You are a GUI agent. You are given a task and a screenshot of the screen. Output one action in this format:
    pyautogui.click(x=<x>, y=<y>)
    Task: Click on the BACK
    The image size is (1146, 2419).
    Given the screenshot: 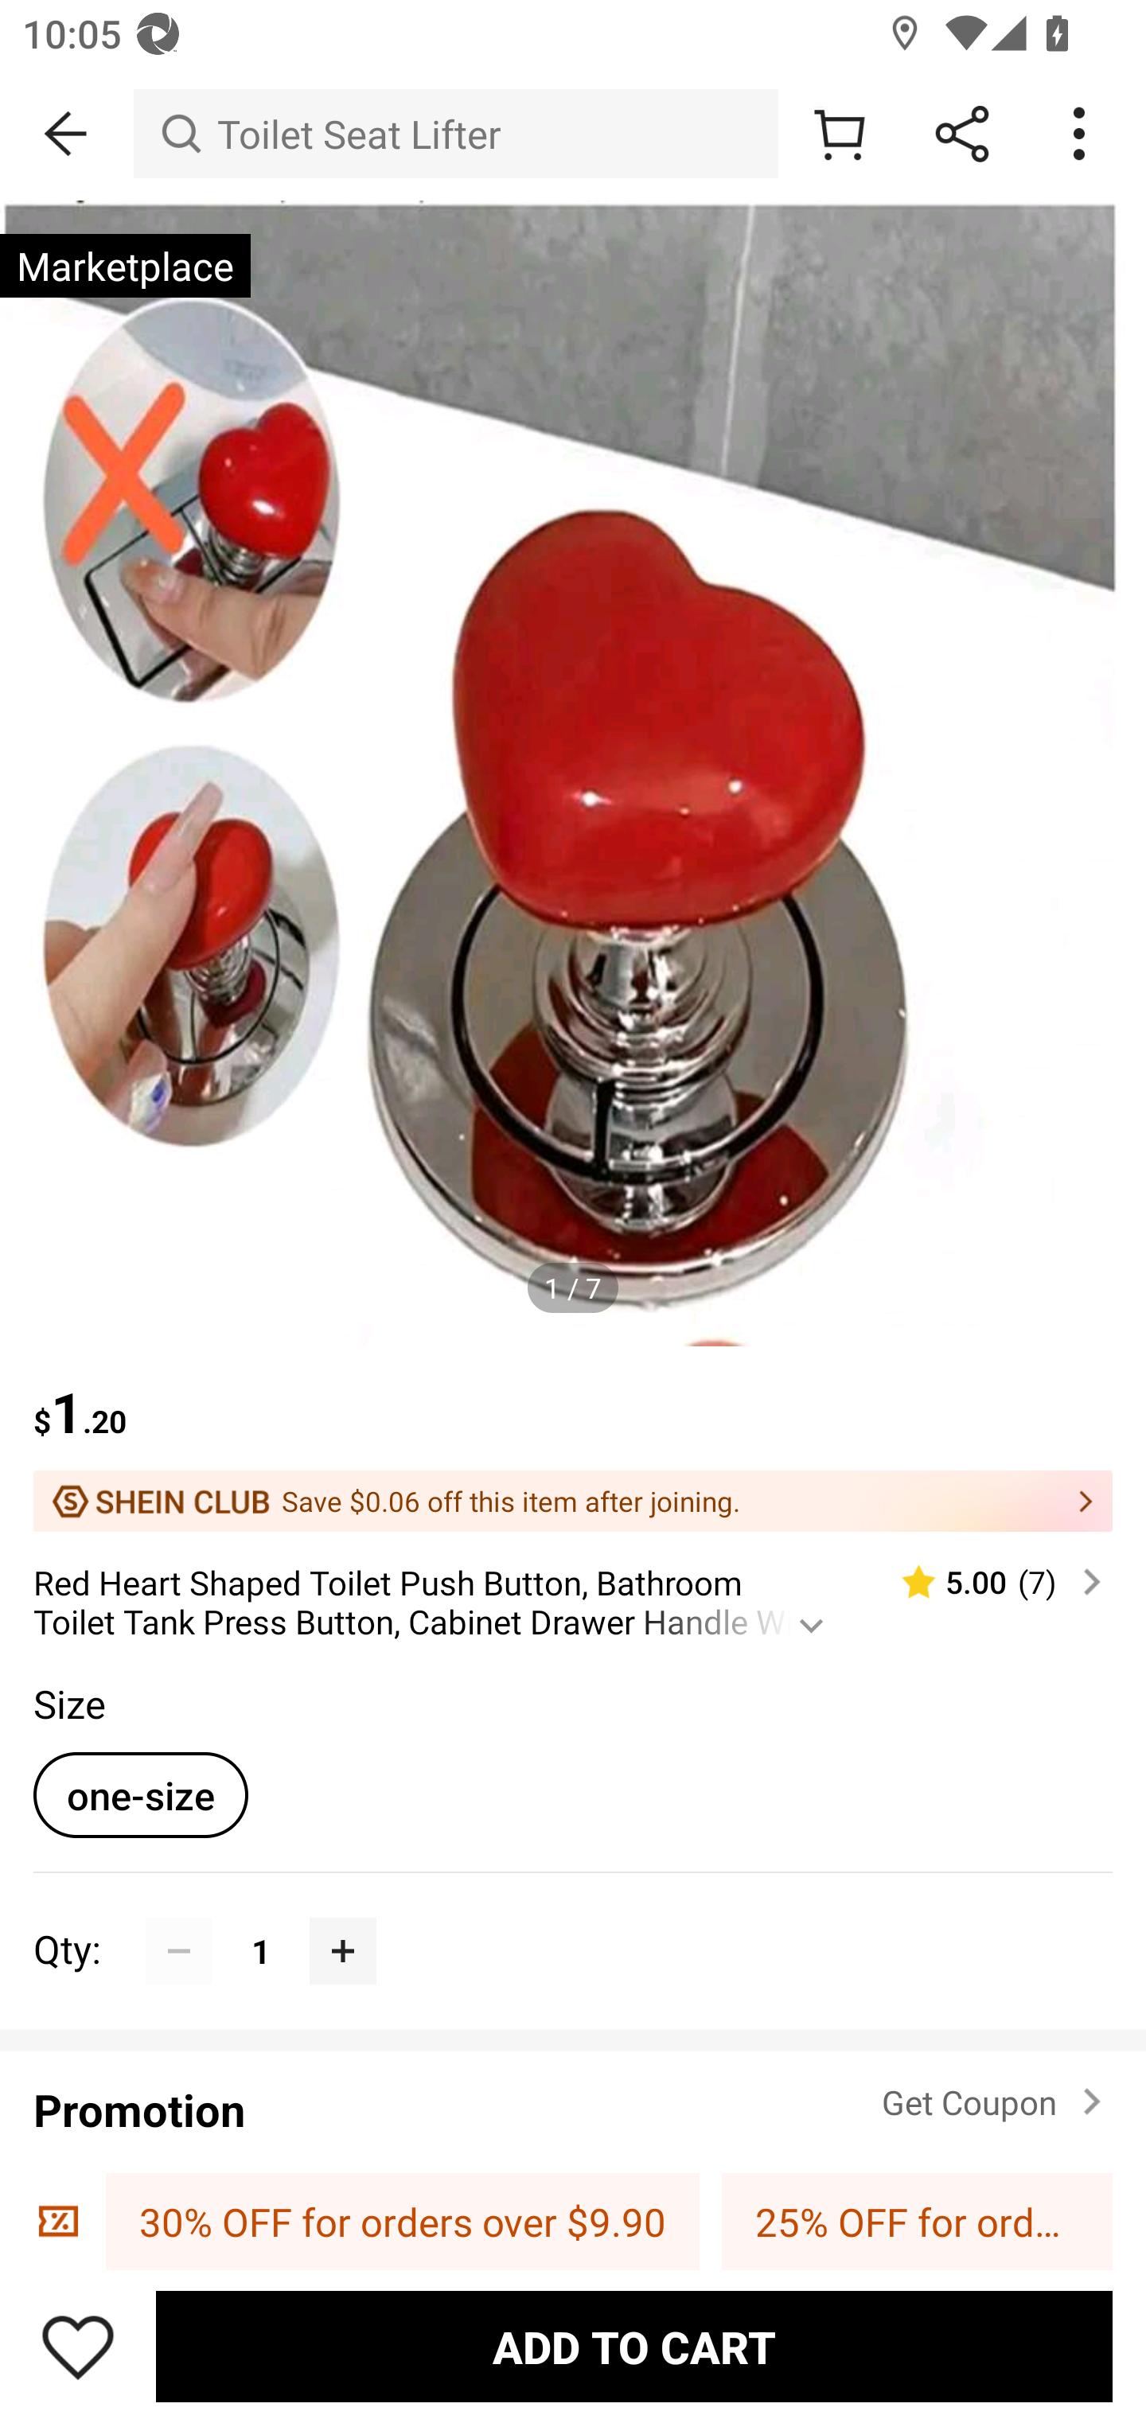 What is the action you would take?
    pyautogui.click(x=67, y=134)
    